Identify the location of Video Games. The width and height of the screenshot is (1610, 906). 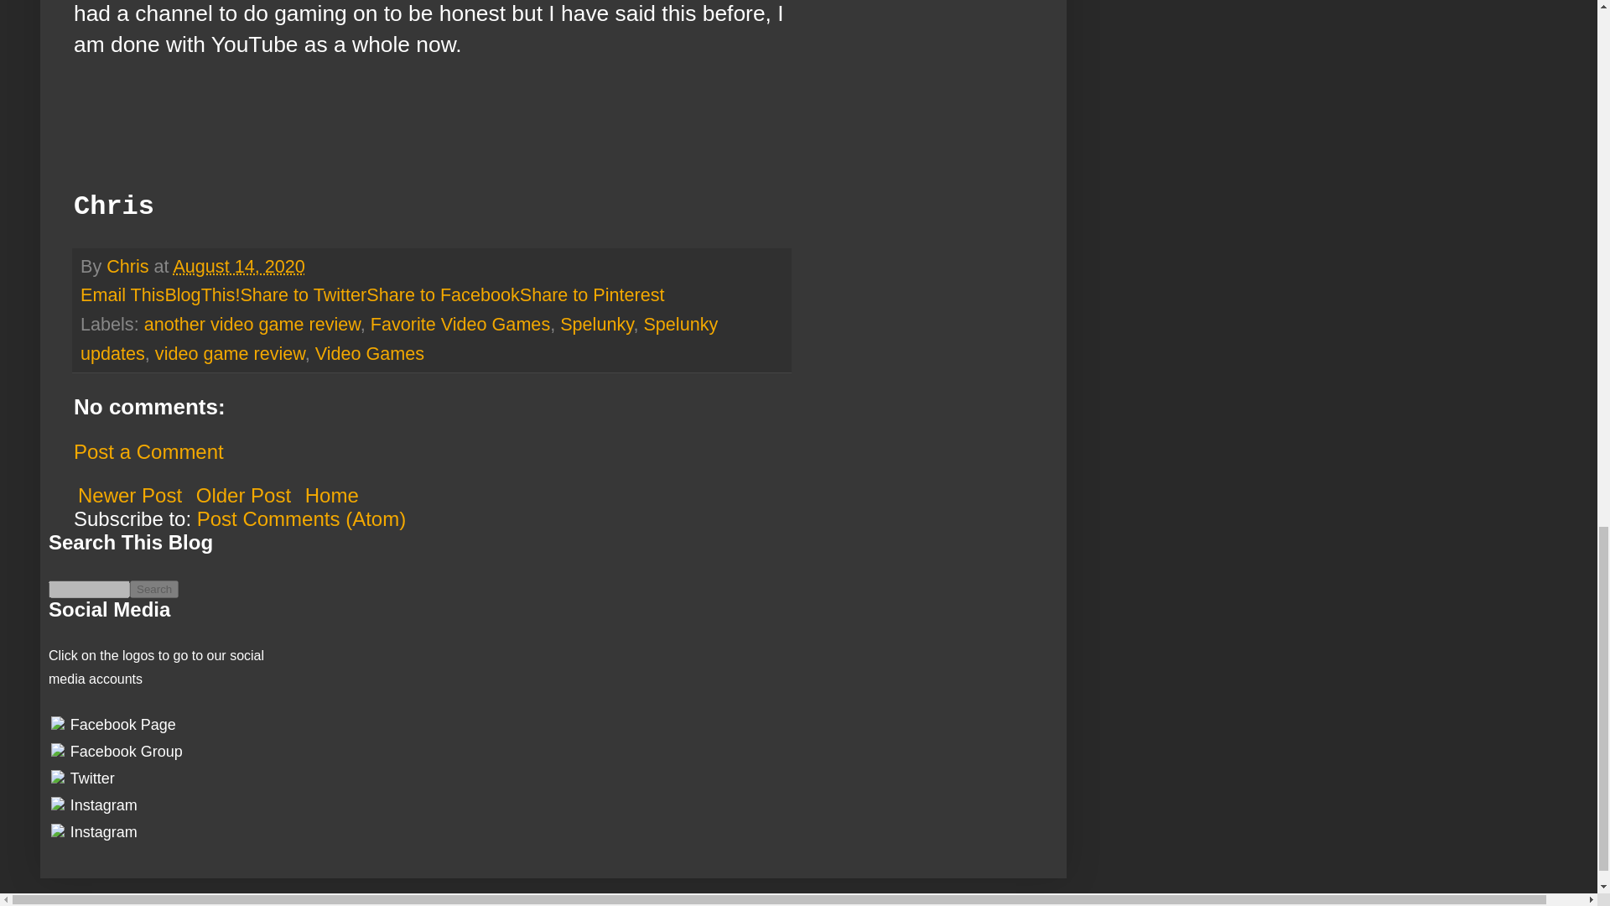
(370, 354).